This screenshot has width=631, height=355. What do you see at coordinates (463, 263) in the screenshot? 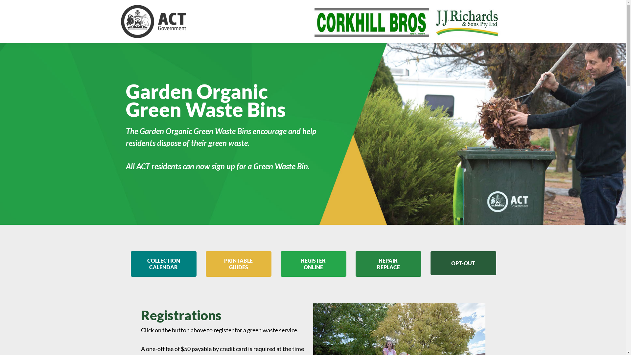
I see `OPT-OUT` at bounding box center [463, 263].